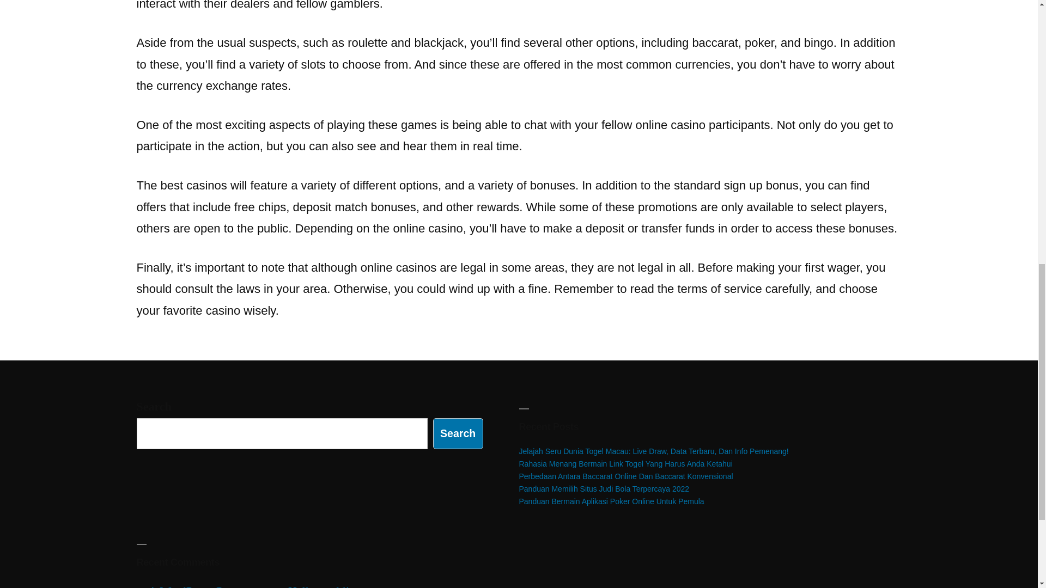 The width and height of the screenshot is (1046, 588). Describe the element at coordinates (209, 586) in the screenshot. I see `A WordPress Commenter` at that location.